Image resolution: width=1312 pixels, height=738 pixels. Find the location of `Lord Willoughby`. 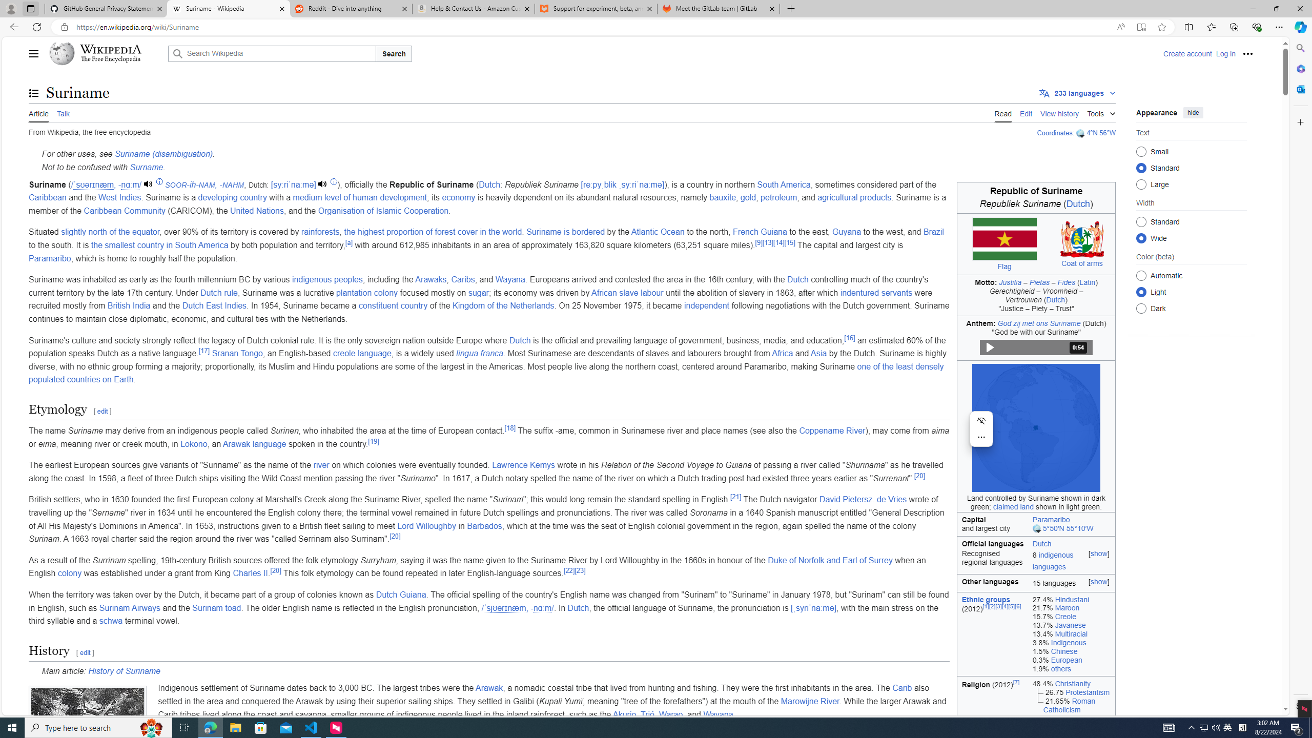

Lord Willoughby is located at coordinates (426, 526).